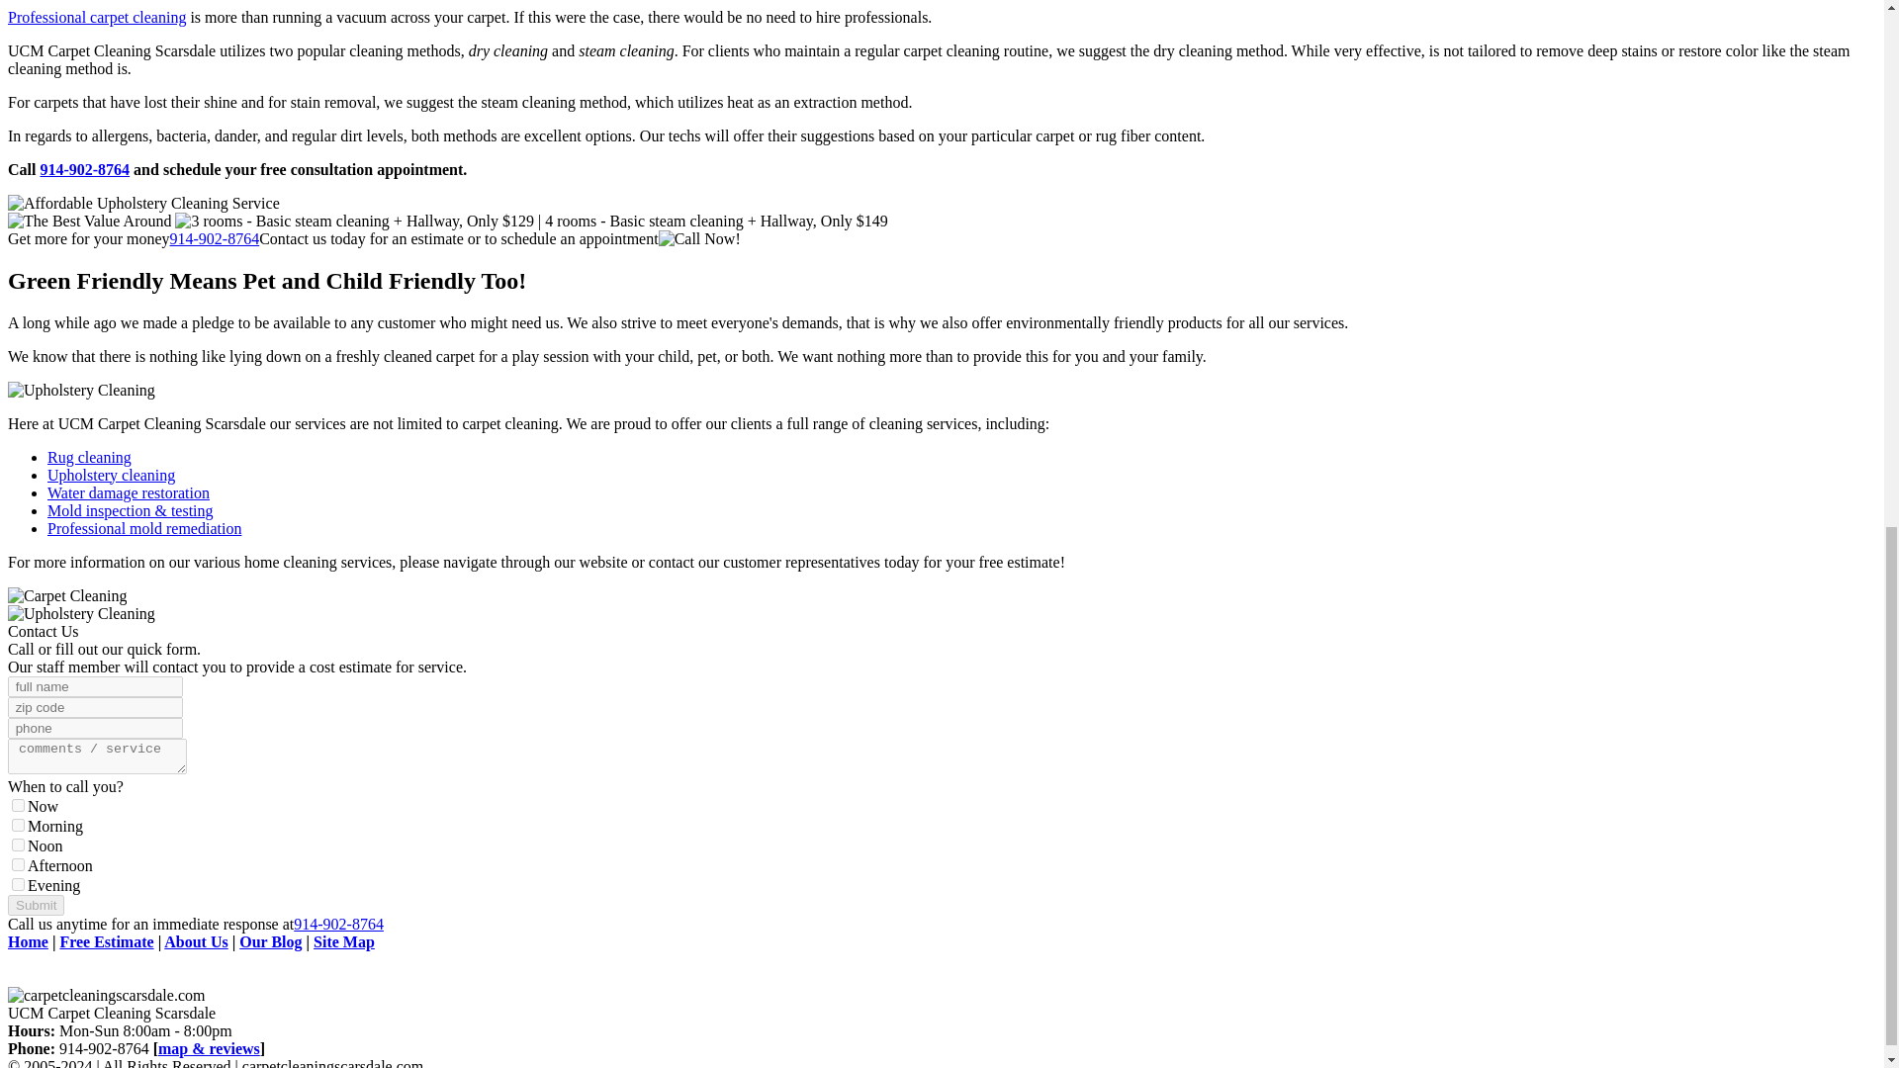 This screenshot has width=1899, height=1068. I want to click on Water damage restoration, so click(129, 492).